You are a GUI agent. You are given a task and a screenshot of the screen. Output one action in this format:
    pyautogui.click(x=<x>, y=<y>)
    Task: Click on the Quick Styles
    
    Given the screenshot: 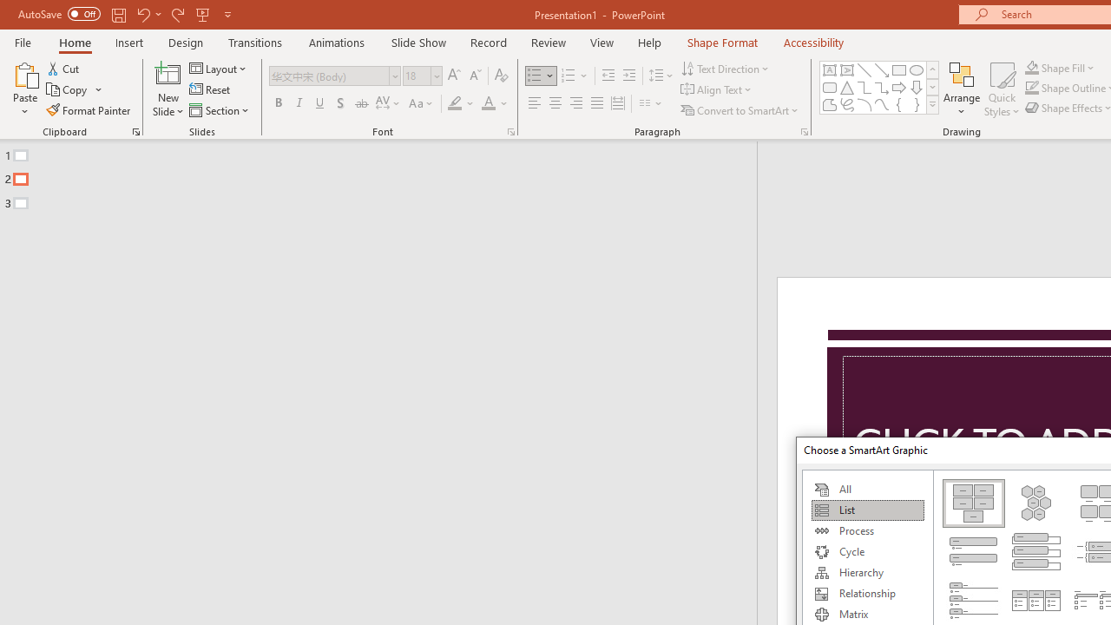 What is the action you would take?
    pyautogui.click(x=1002, y=89)
    